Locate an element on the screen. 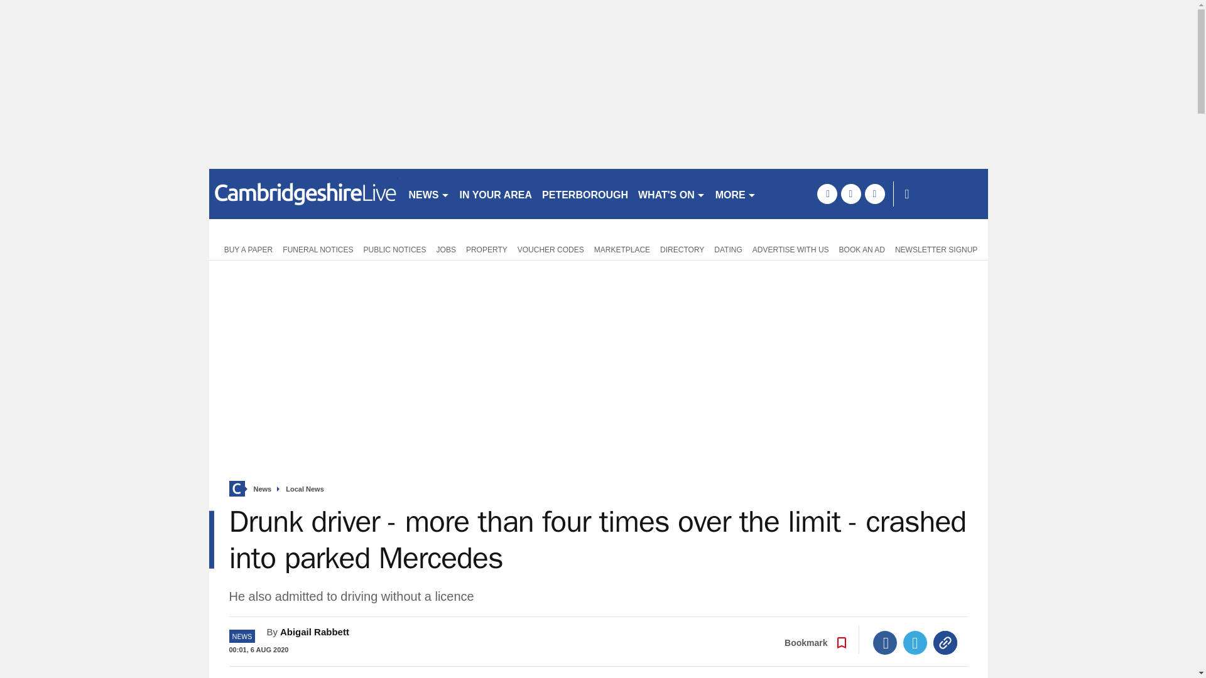  IN YOUR AREA is located at coordinates (496, 193).